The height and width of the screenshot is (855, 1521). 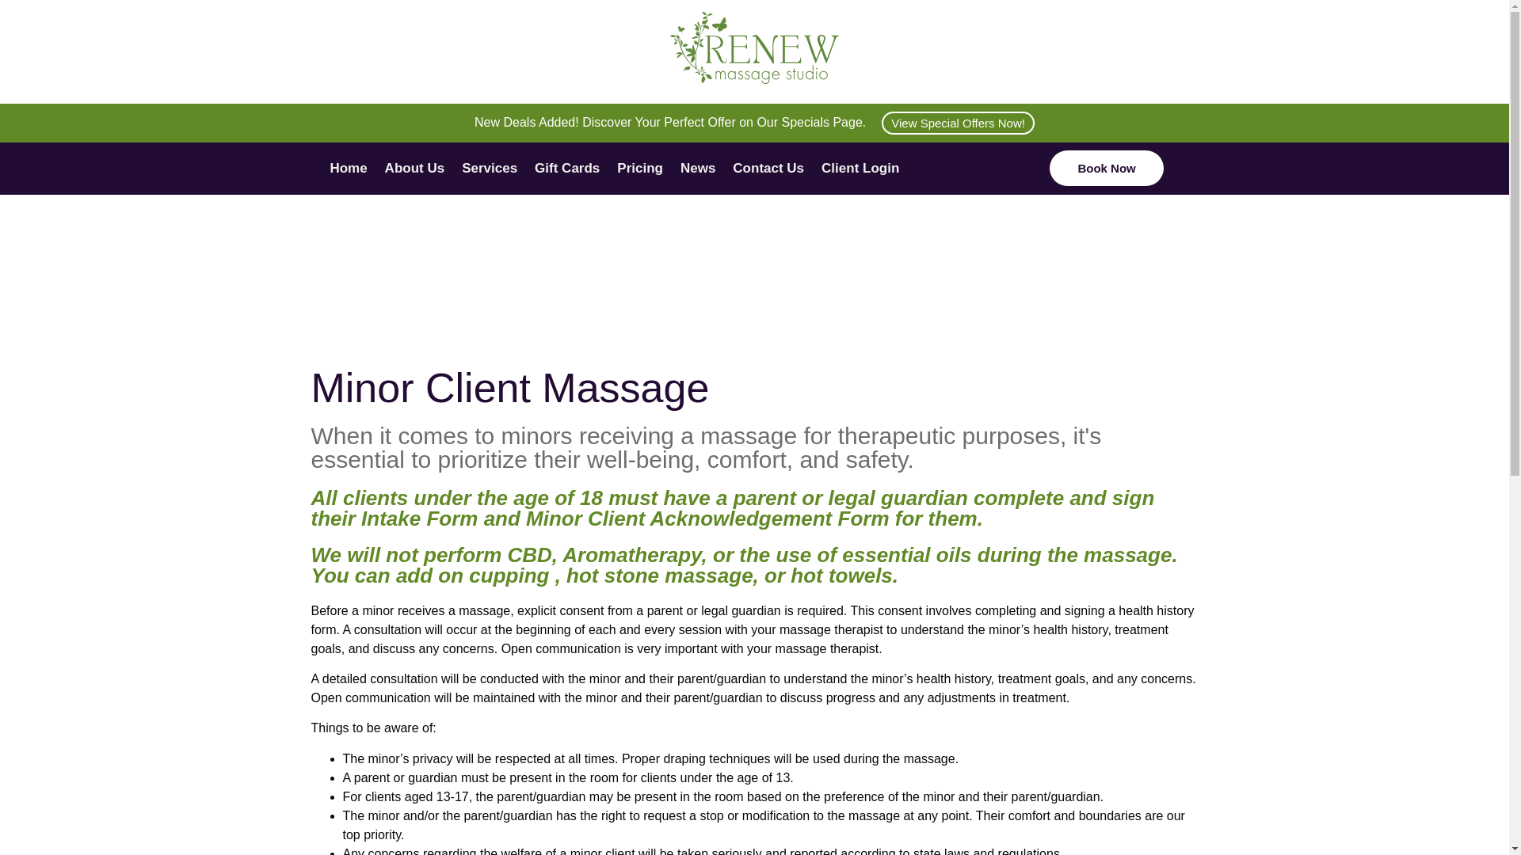 I want to click on Services, so click(x=490, y=169).